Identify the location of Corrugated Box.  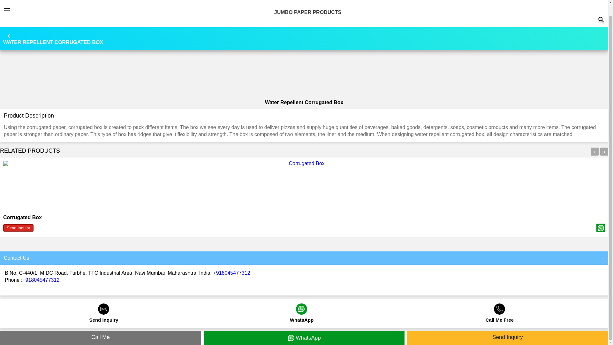
(22, 217).